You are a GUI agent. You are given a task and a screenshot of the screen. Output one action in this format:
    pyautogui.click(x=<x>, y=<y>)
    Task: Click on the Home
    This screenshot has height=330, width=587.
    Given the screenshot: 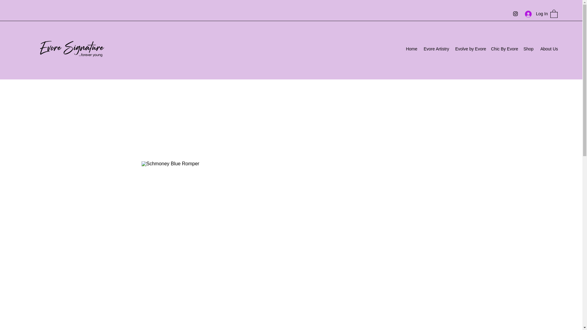 What is the action you would take?
    pyautogui.click(x=412, y=49)
    